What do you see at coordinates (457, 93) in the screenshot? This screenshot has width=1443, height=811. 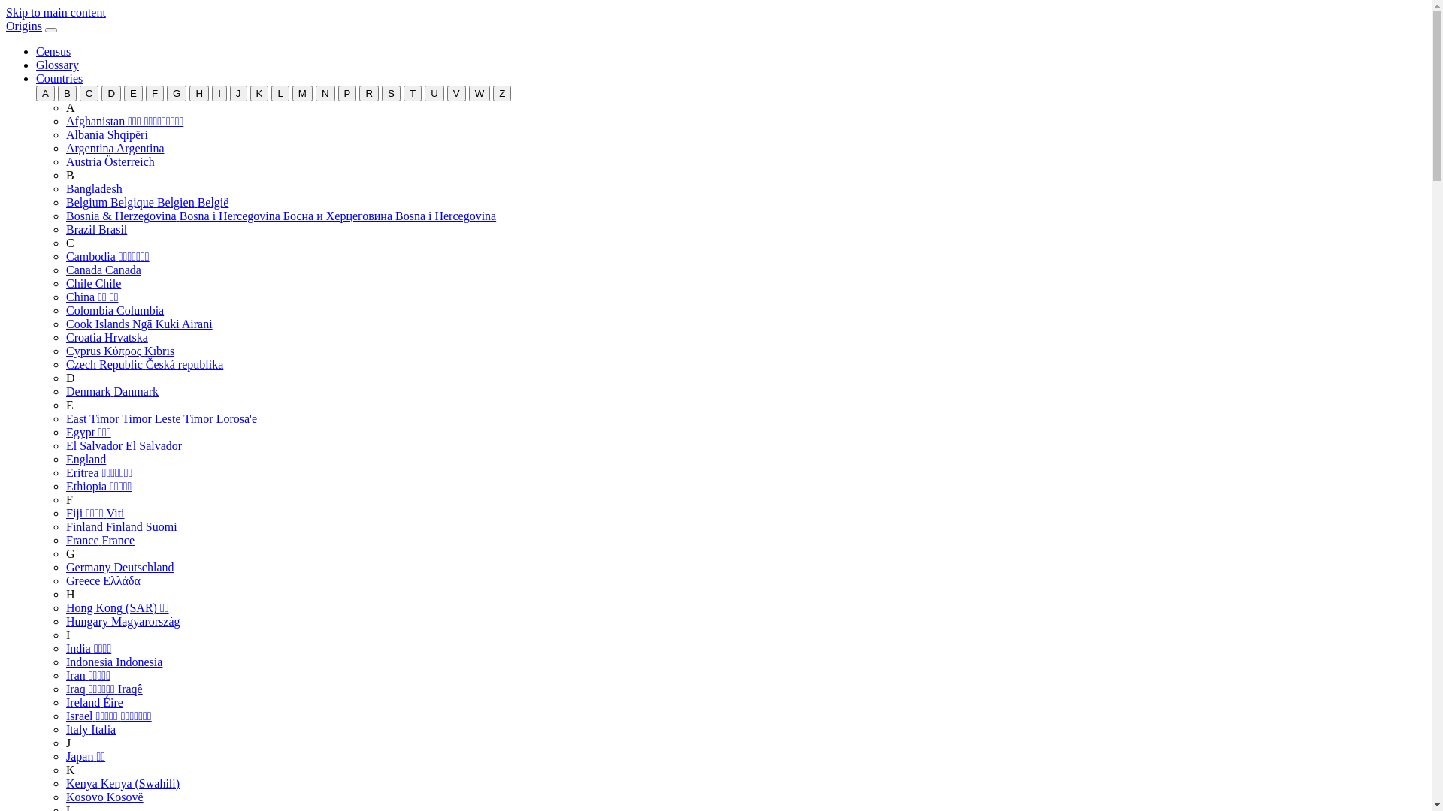 I see `V` at bounding box center [457, 93].